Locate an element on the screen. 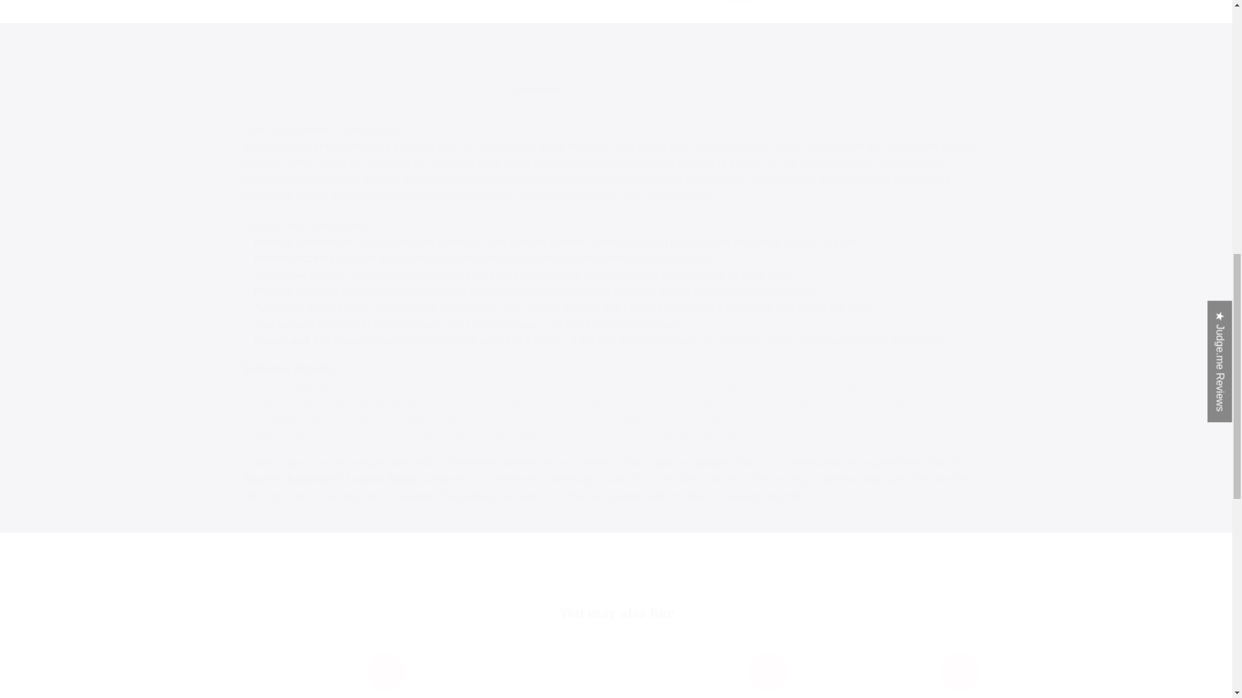 This screenshot has width=1242, height=698.  Order Processing  is located at coordinates (633, 89).